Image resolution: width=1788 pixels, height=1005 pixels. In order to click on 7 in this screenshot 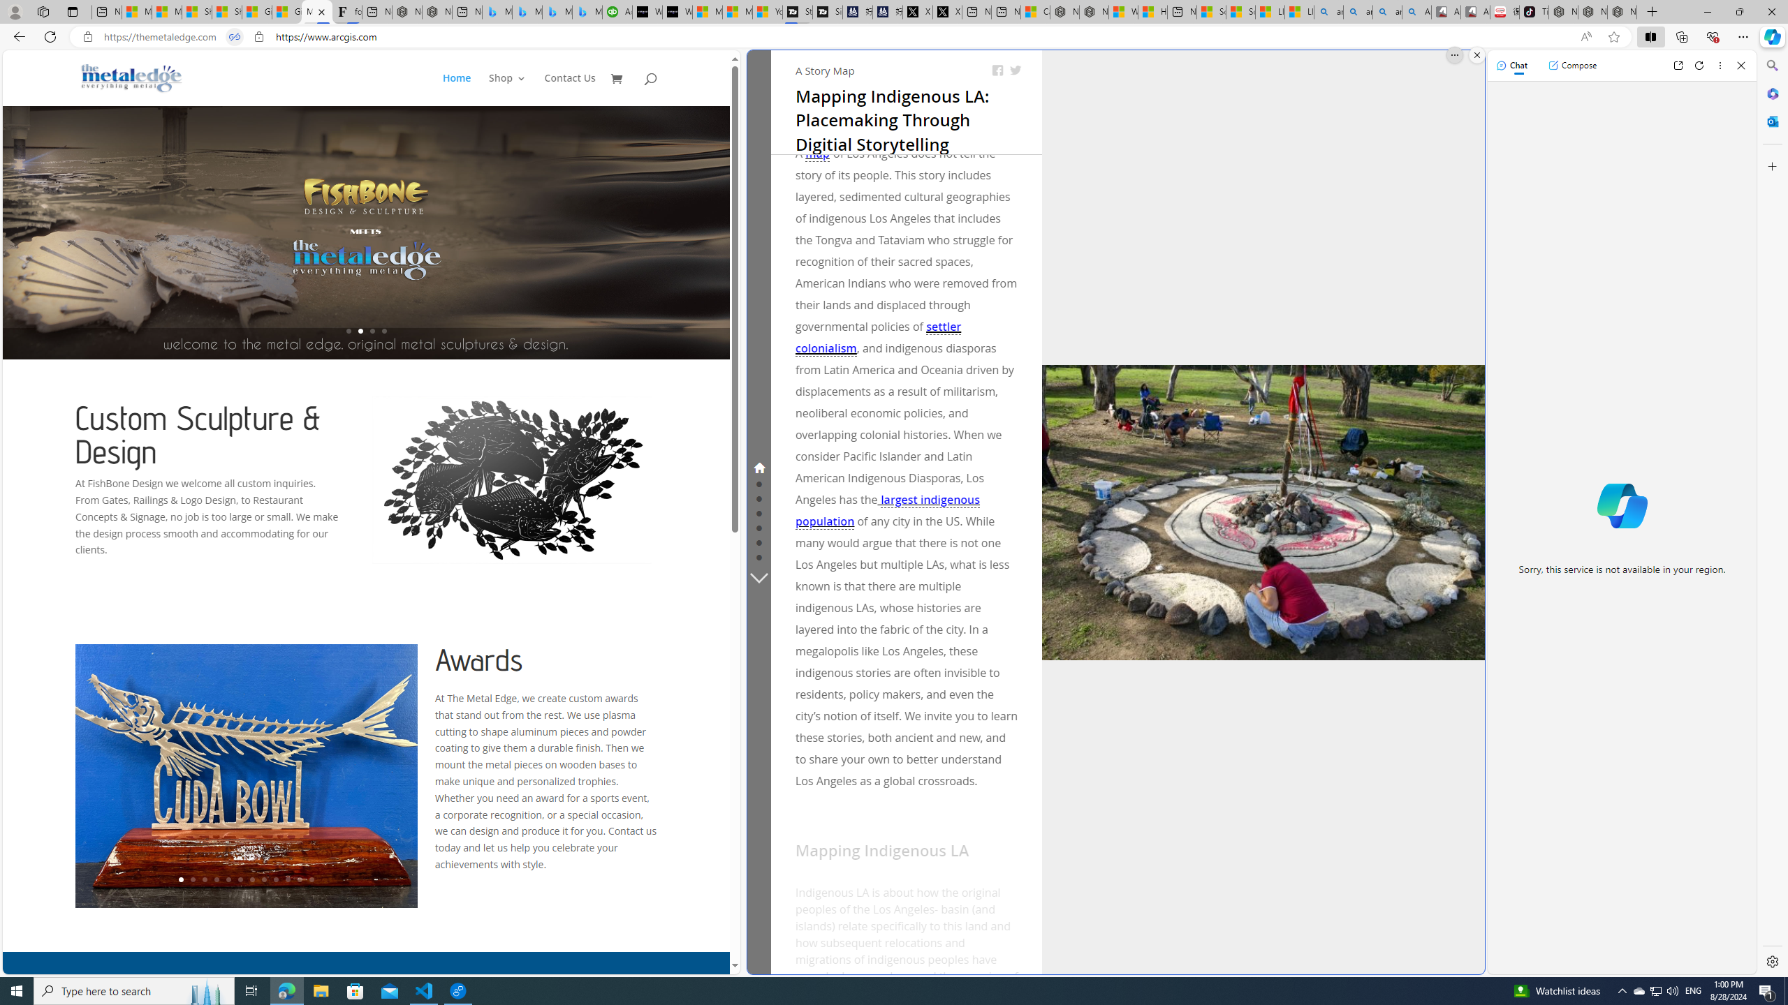, I will do `click(251, 879)`.